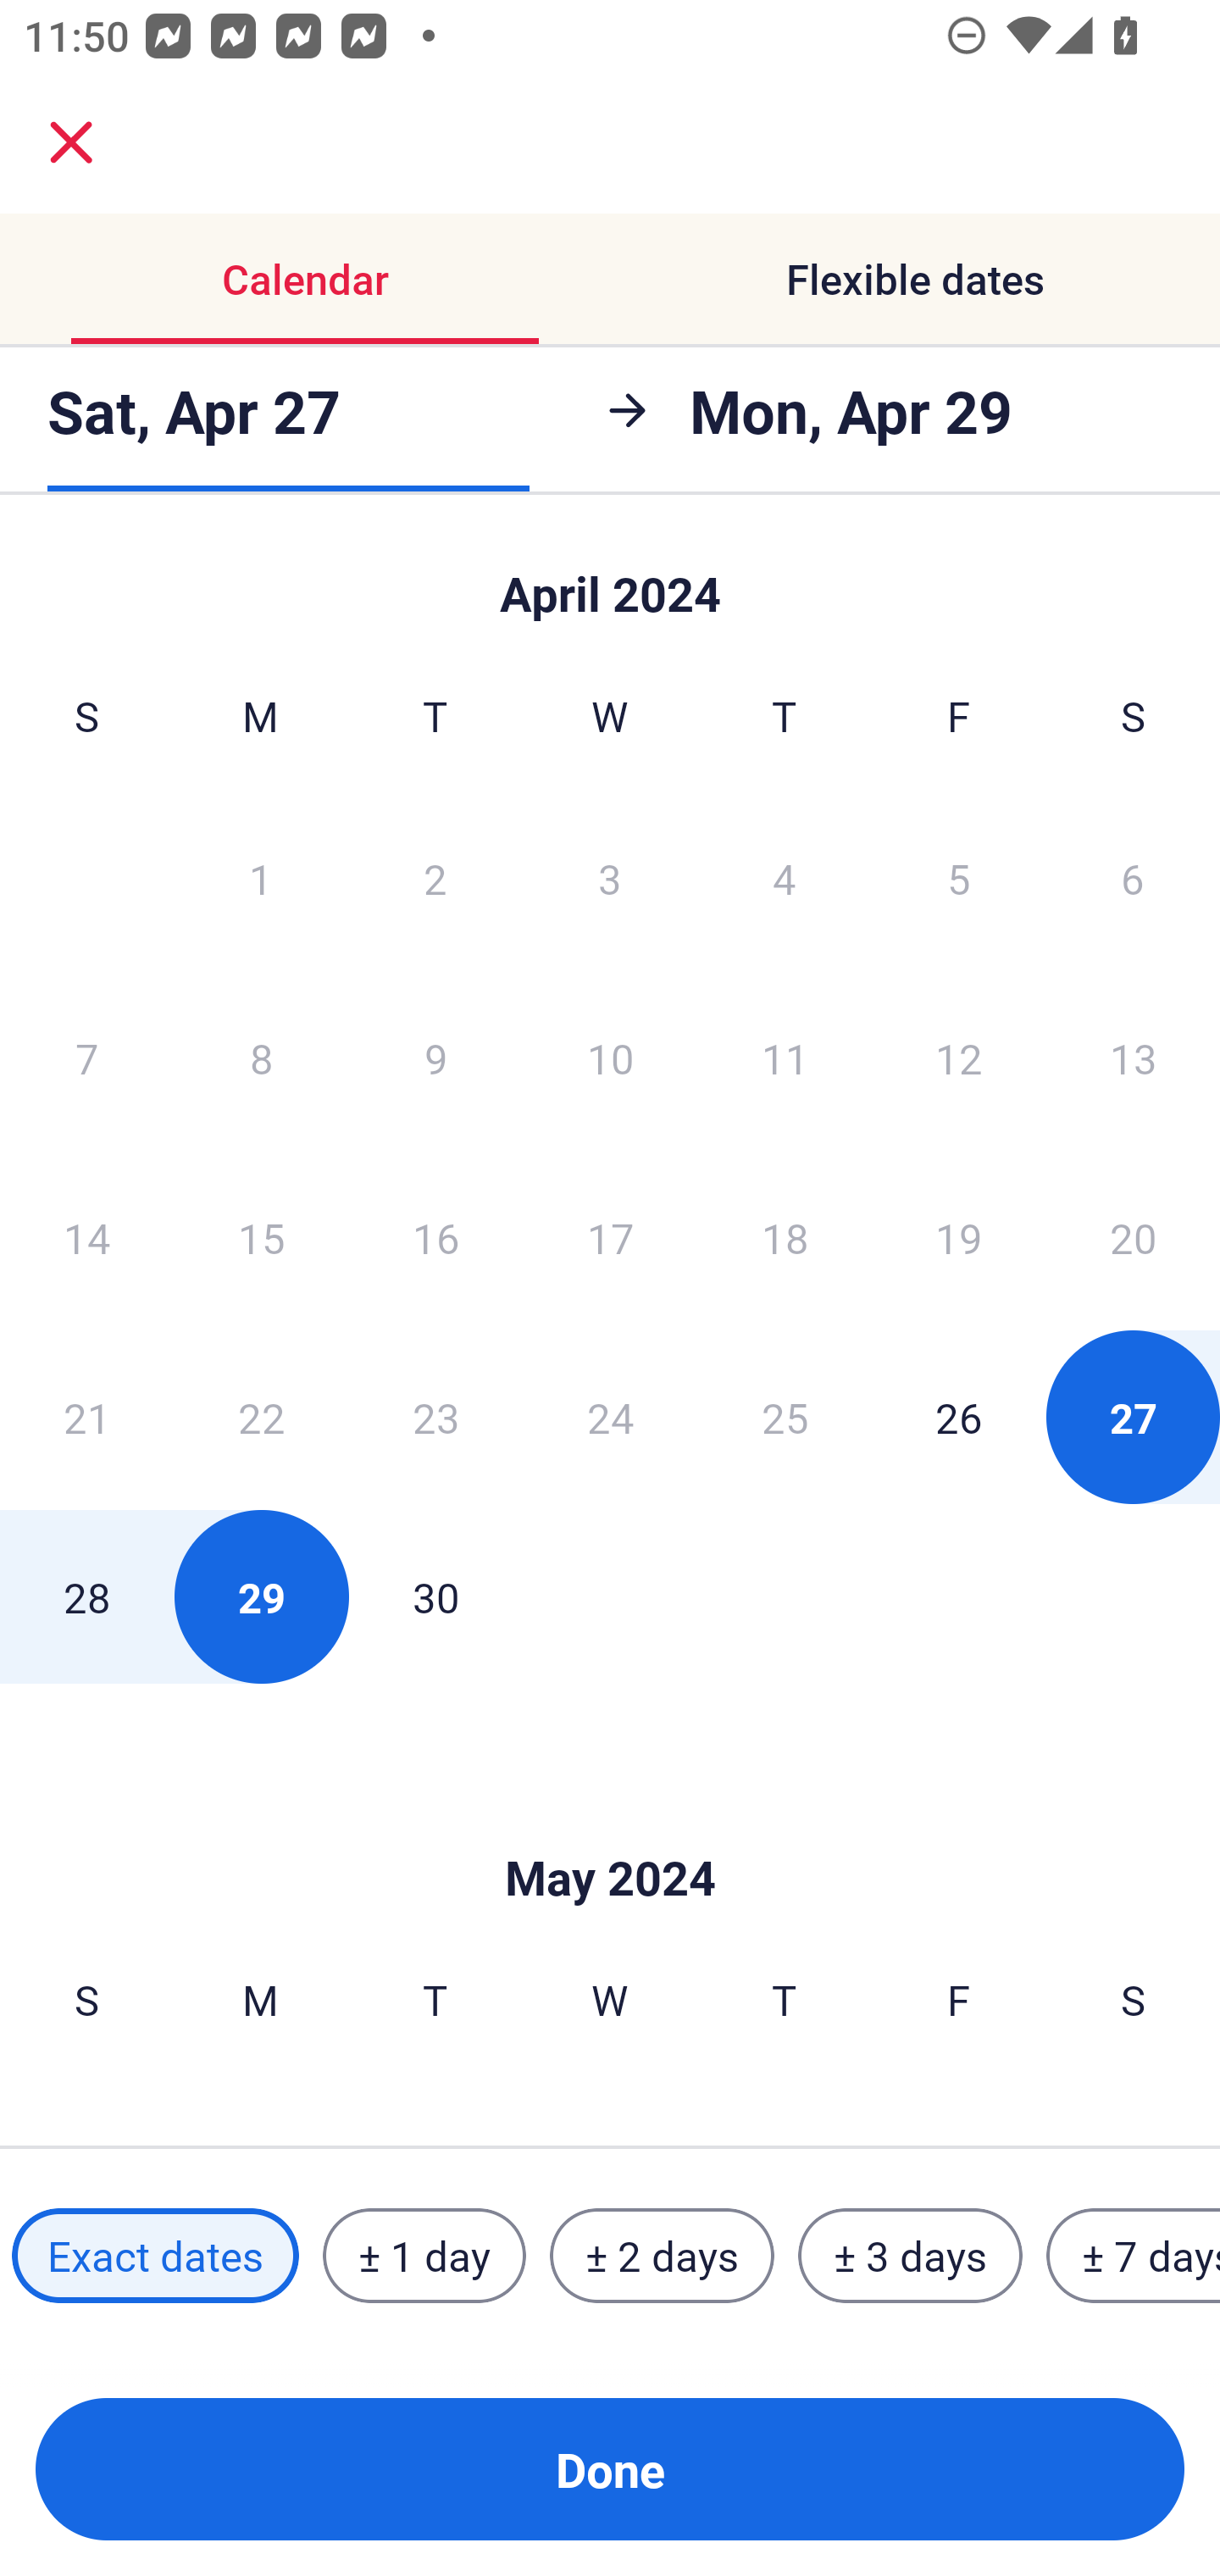 Image resolution: width=1220 pixels, height=2576 pixels. What do you see at coordinates (785, 1237) in the screenshot?
I see `18 Thursday, April 18, 2024` at bounding box center [785, 1237].